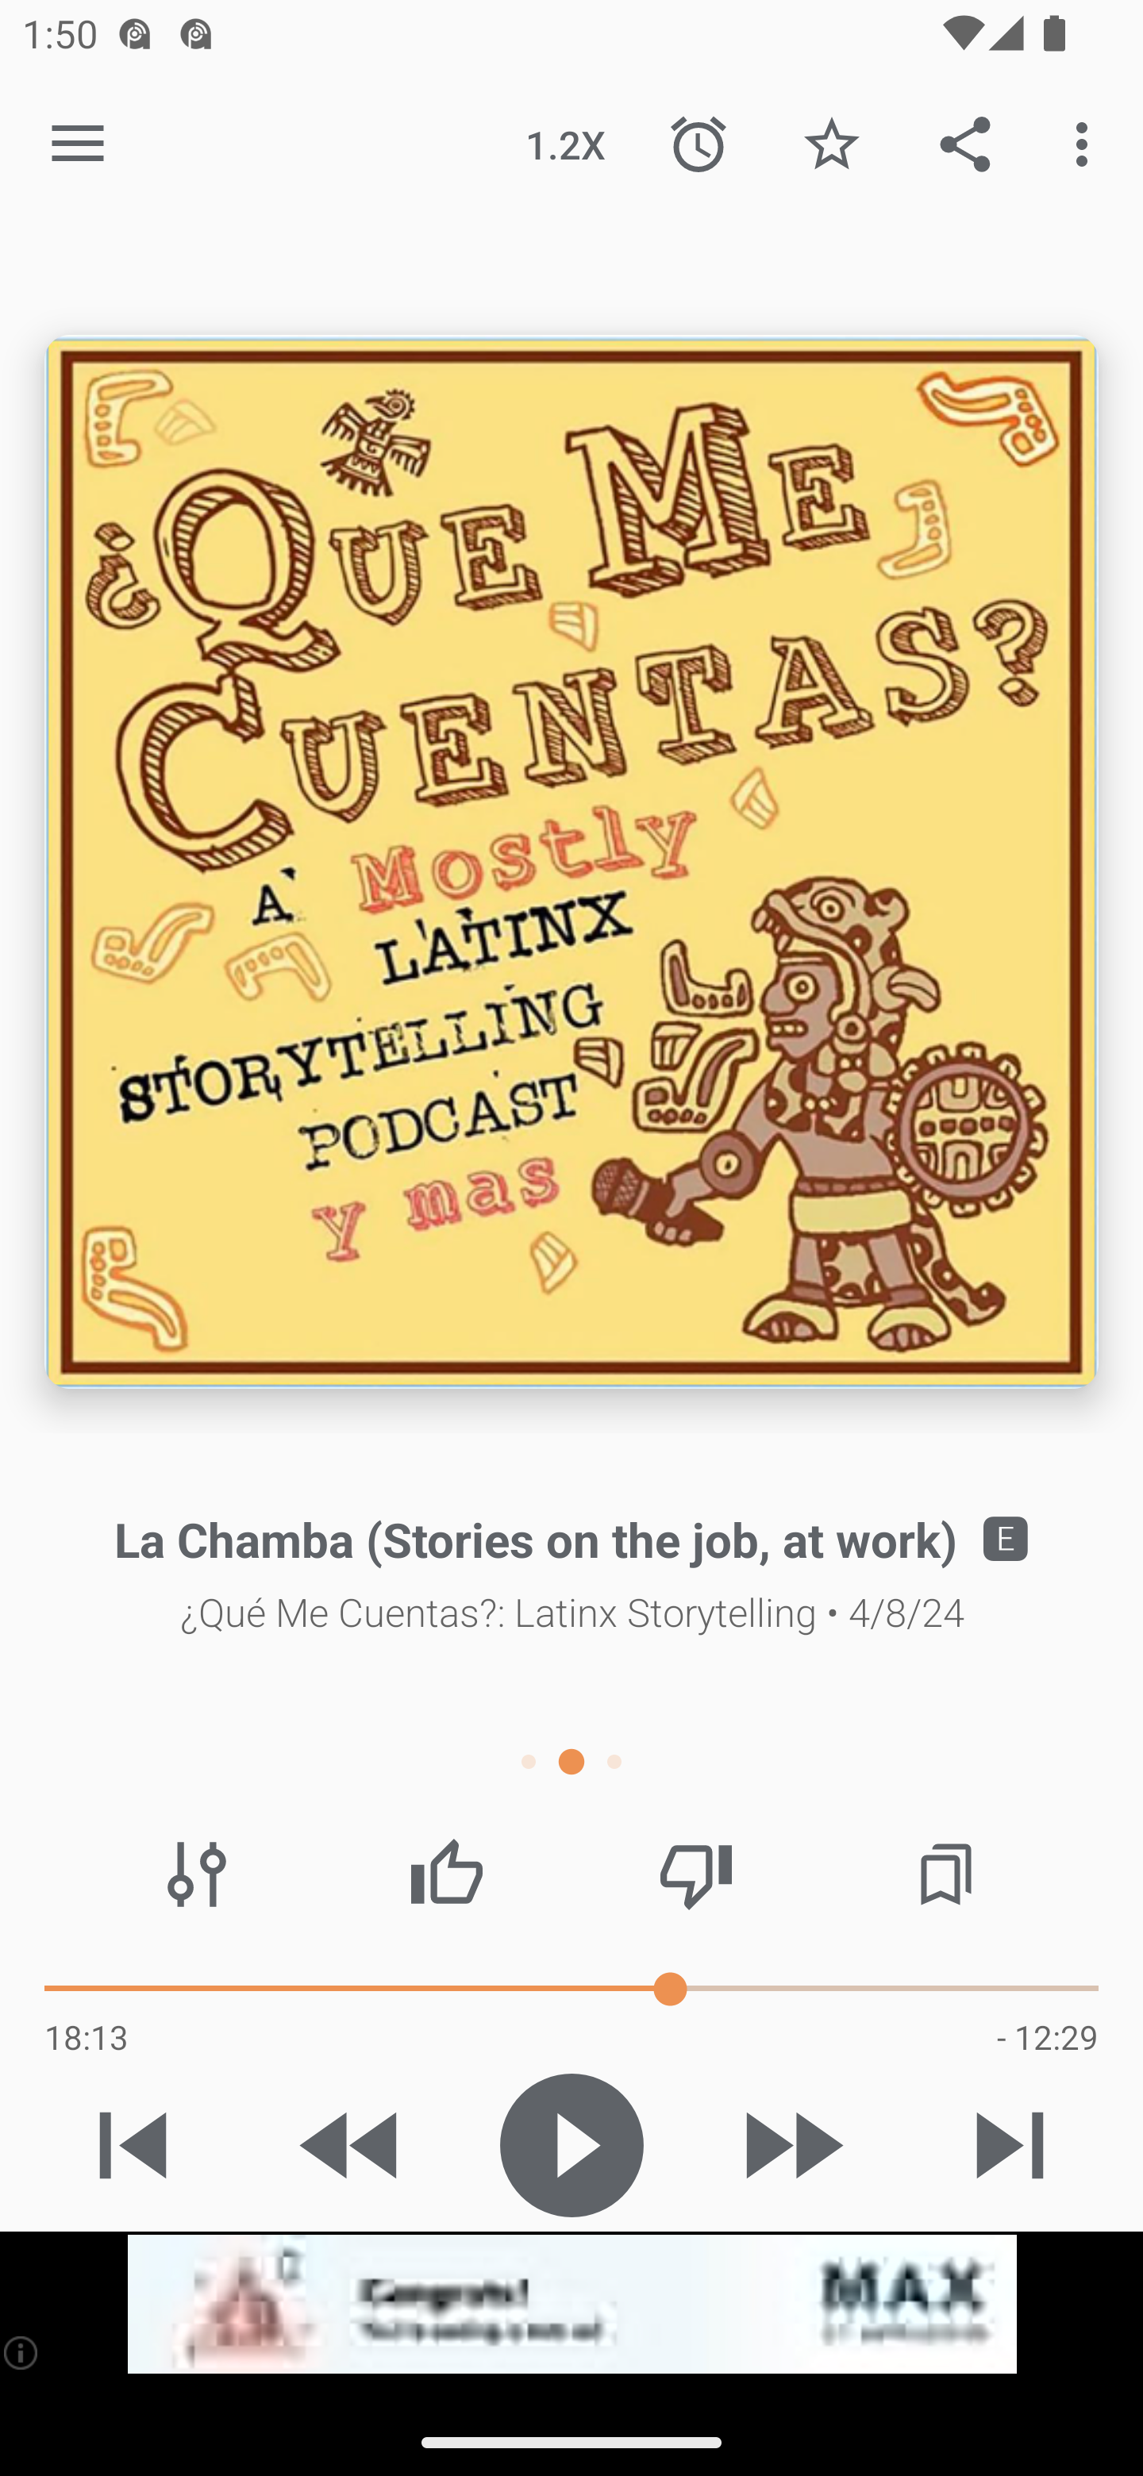  What do you see at coordinates (352, 2145) in the screenshot?
I see `Skip 15s backward` at bounding box center [352, 2145].